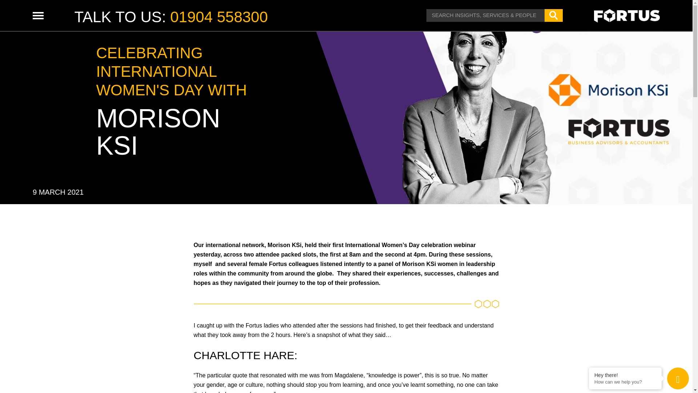 The image size is (698, 393). I want to click on TALK TO US, so click(117, 17).